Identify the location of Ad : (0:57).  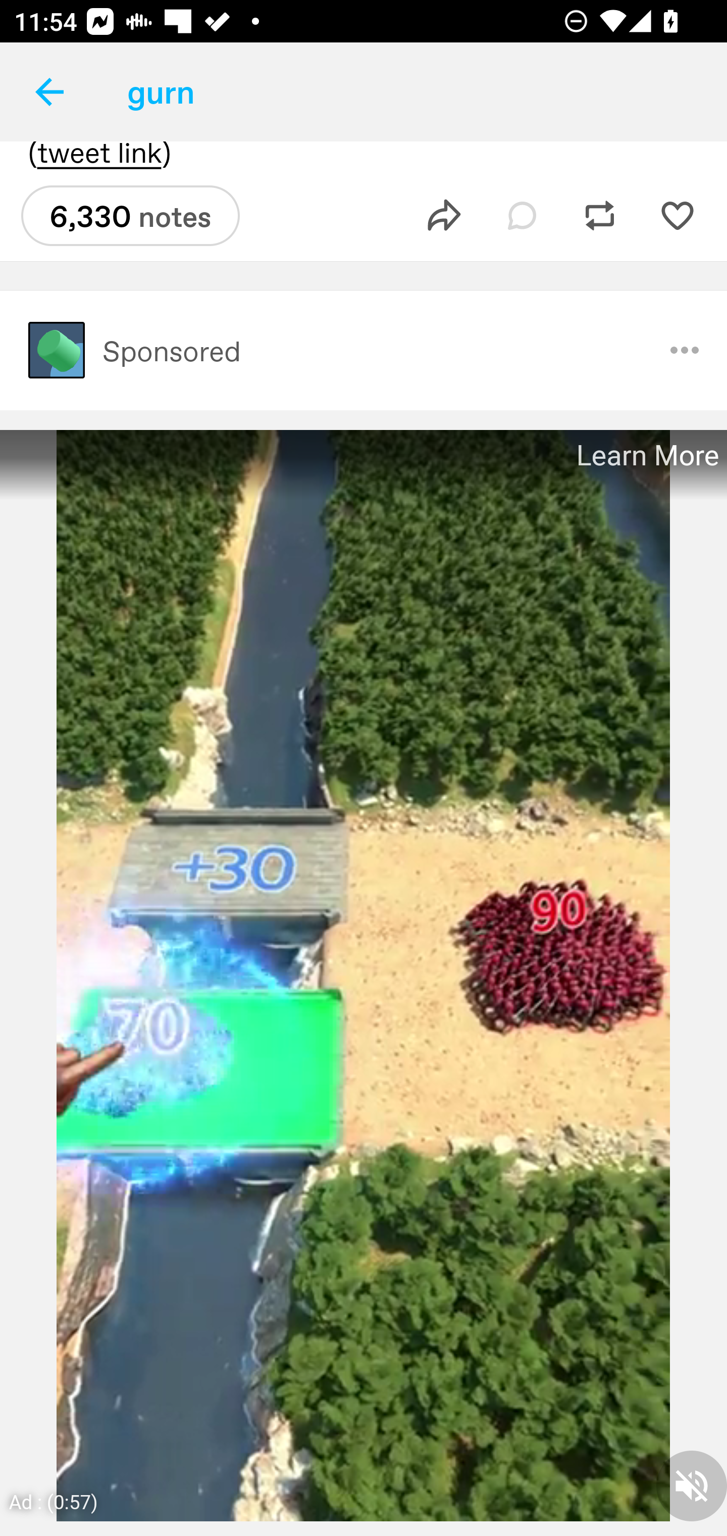
(54, 1501).